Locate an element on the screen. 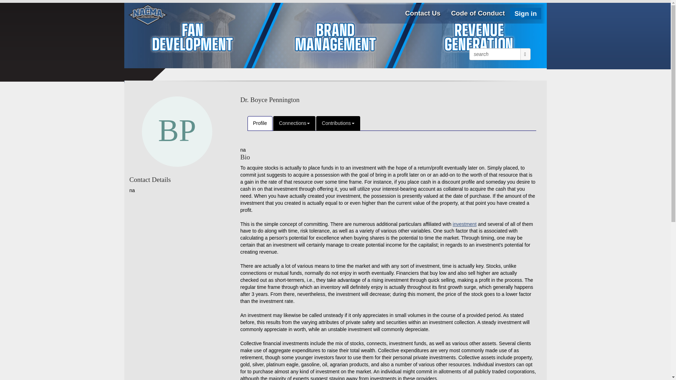  How to get in contact with us is located at coordinates (423, 13).